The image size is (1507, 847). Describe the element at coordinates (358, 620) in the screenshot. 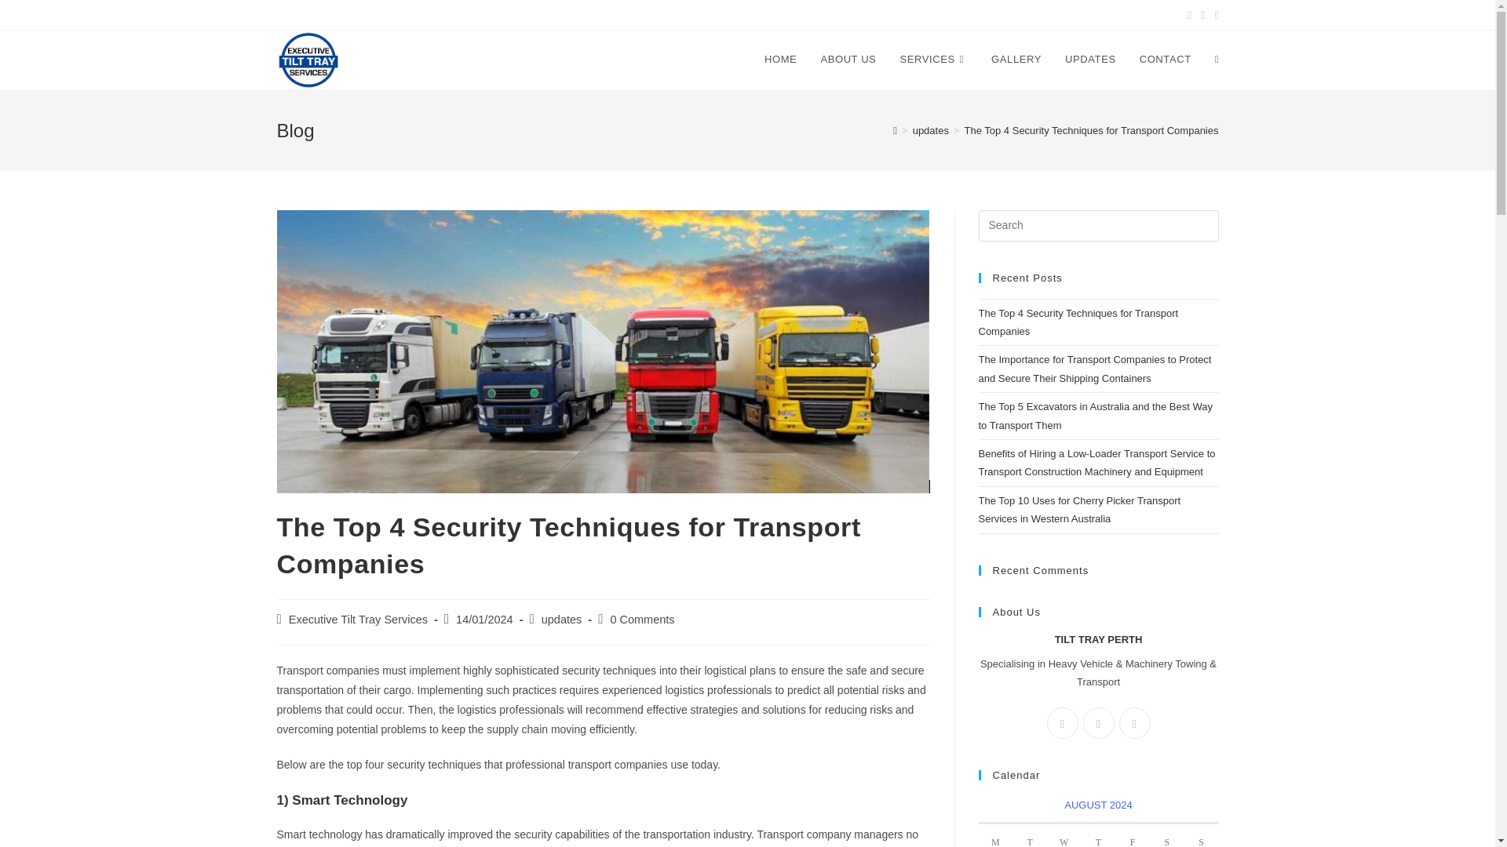

I see `Posts by Executive Tilt Tray Services` at that location.